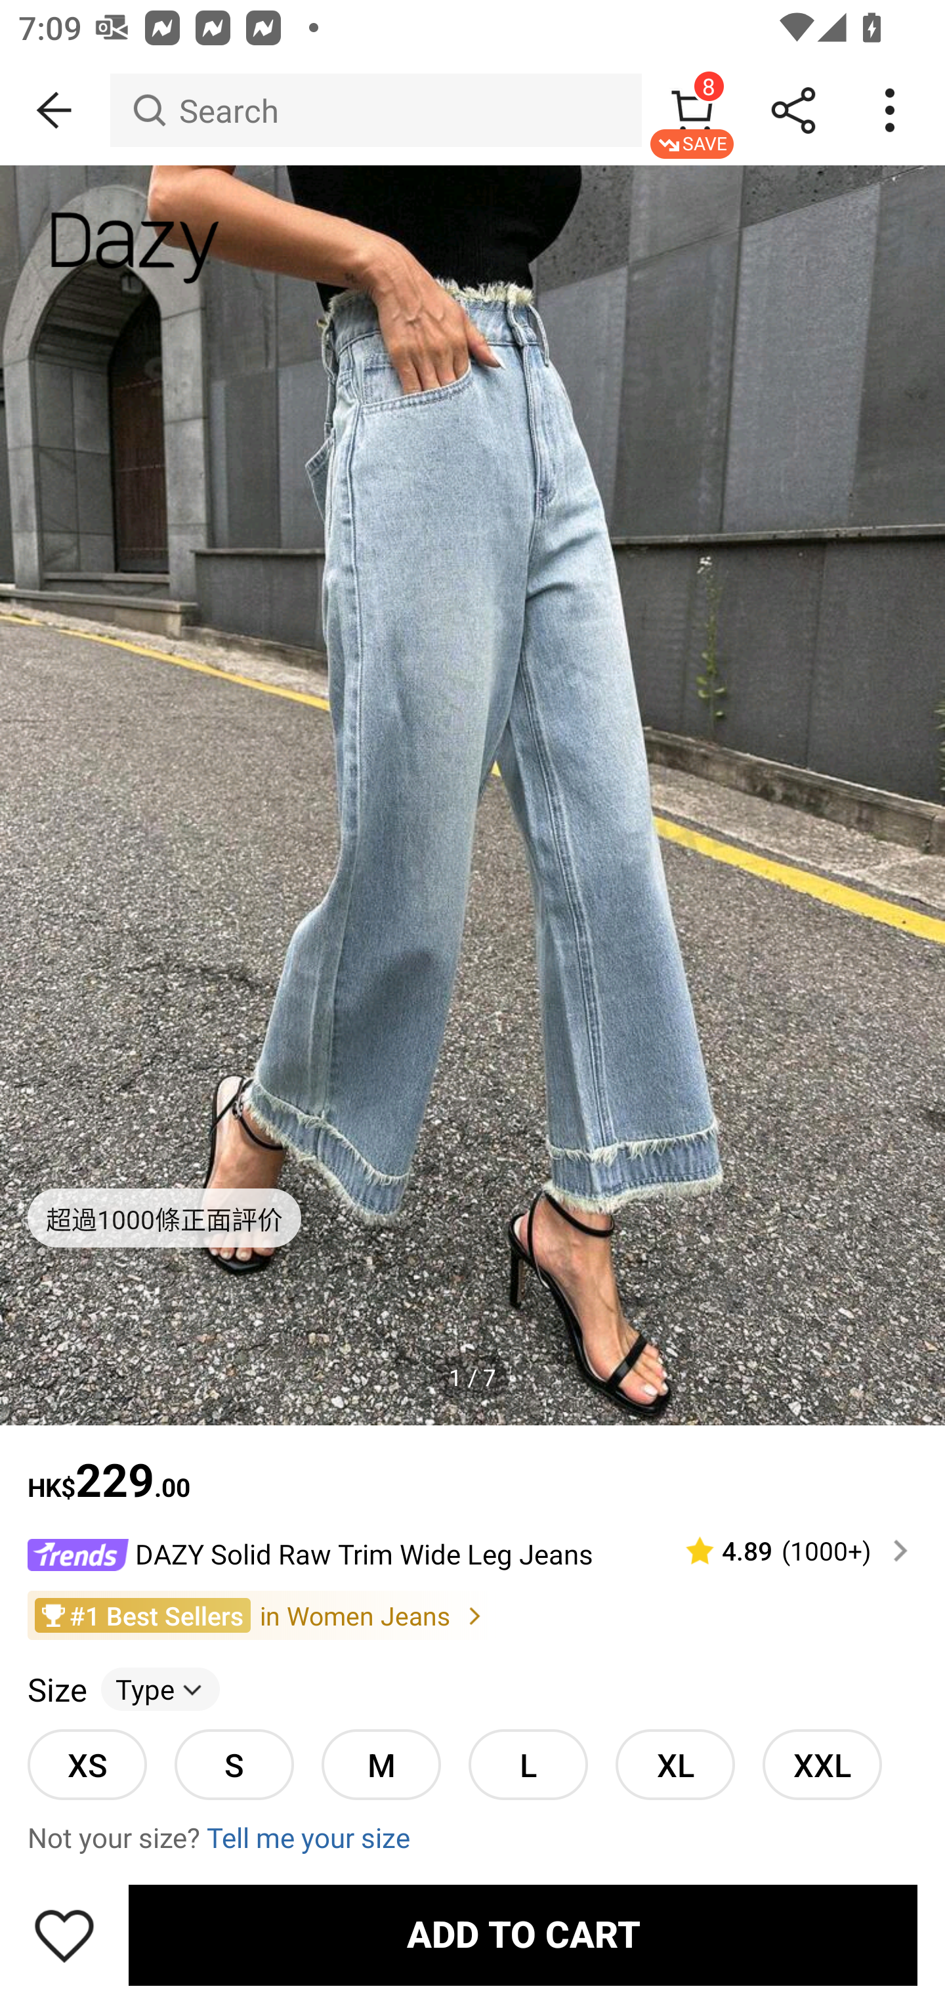 This screenshot has height=1995, width=945. I want to click on BACK, so click(55, 110).